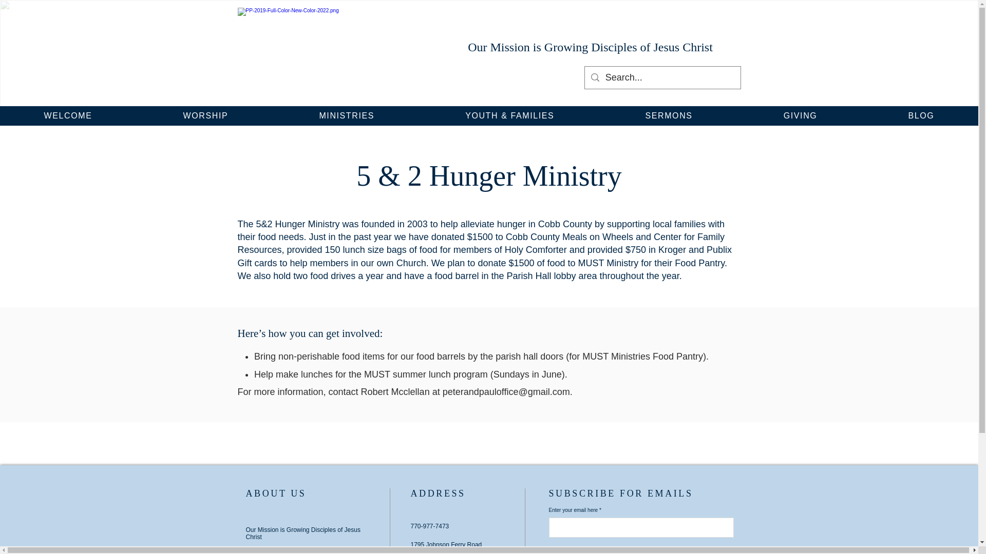 Image resolution: width=986 pixels, height=554 pixels. What do you see at coordinates (346, 116) in the screenshot?
I see `MINISTRIES` at bounding box center [346, 116].